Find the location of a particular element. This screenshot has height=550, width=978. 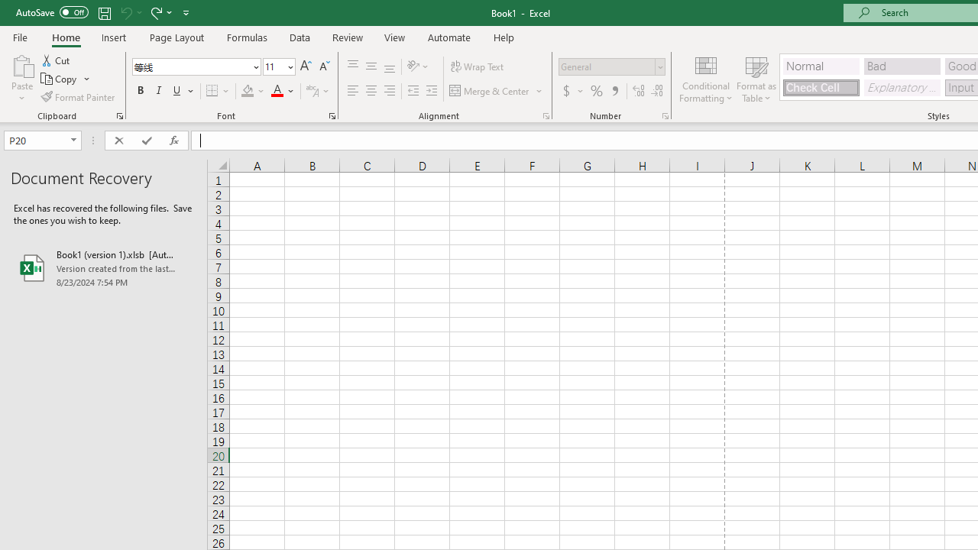

Accounting Number Format is located at coordinates (572, 92).